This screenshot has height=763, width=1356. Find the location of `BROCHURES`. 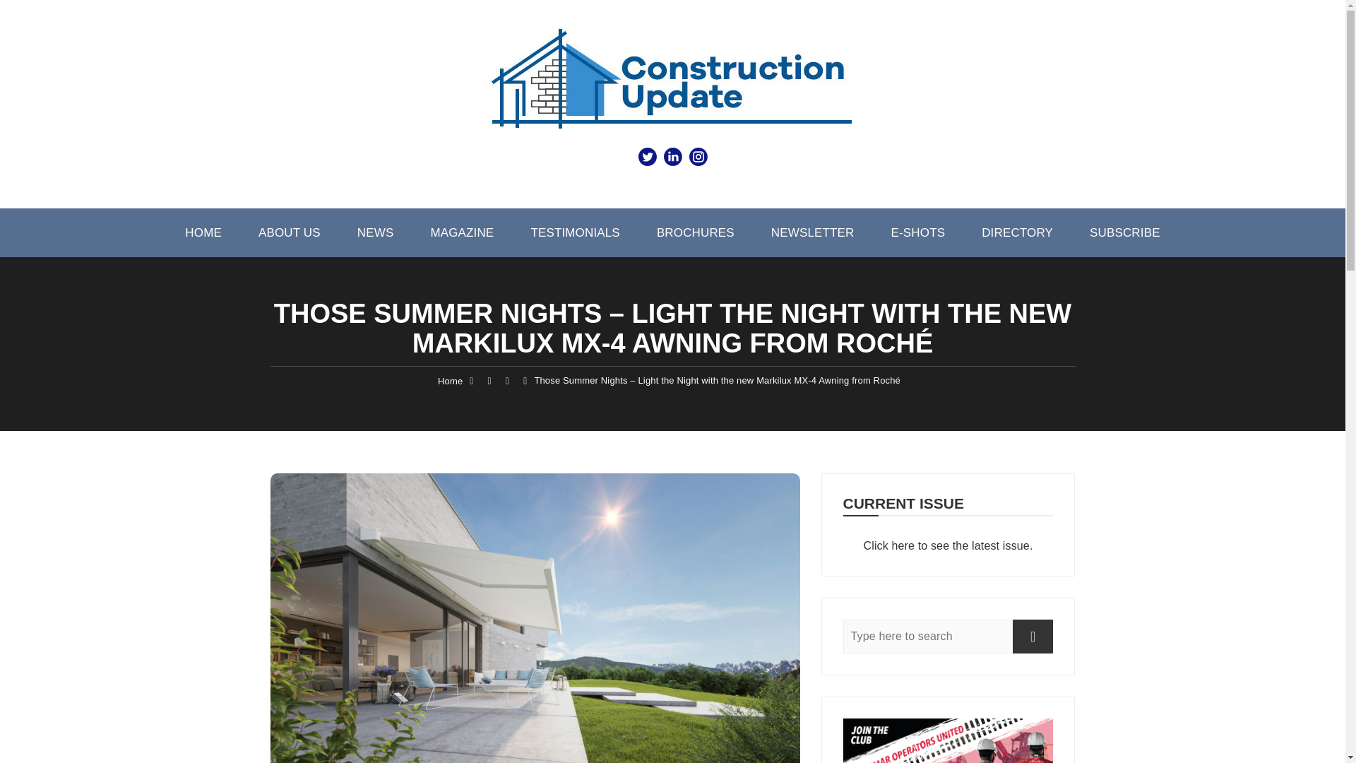

BROCHURES is located at coordinates (695, 232).